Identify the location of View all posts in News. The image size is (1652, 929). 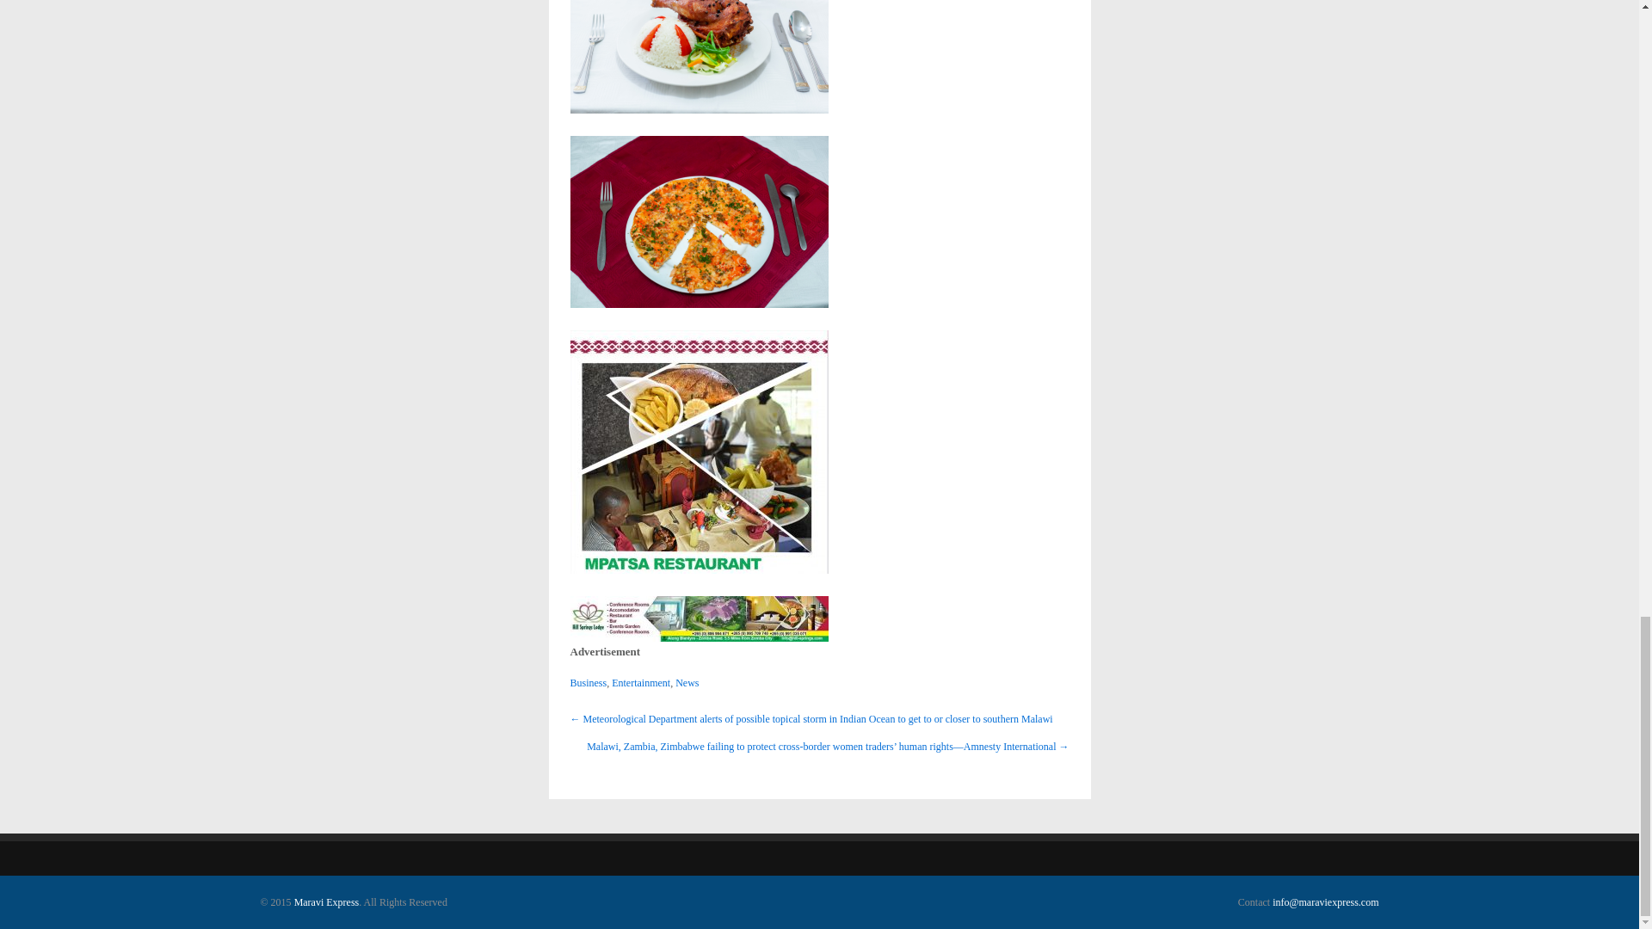
(687, 683).